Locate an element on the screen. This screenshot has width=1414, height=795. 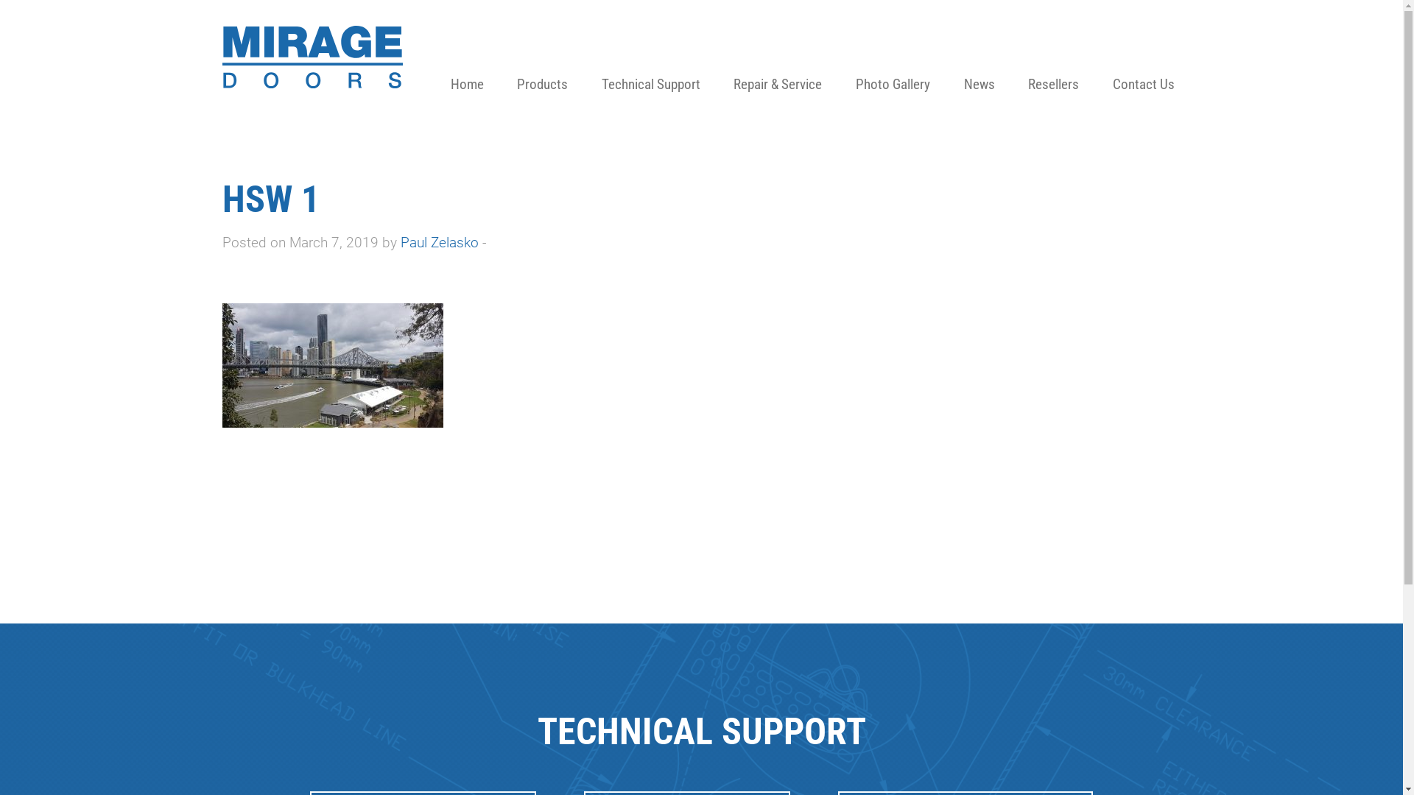
Products is located at coordinates (542, 60).